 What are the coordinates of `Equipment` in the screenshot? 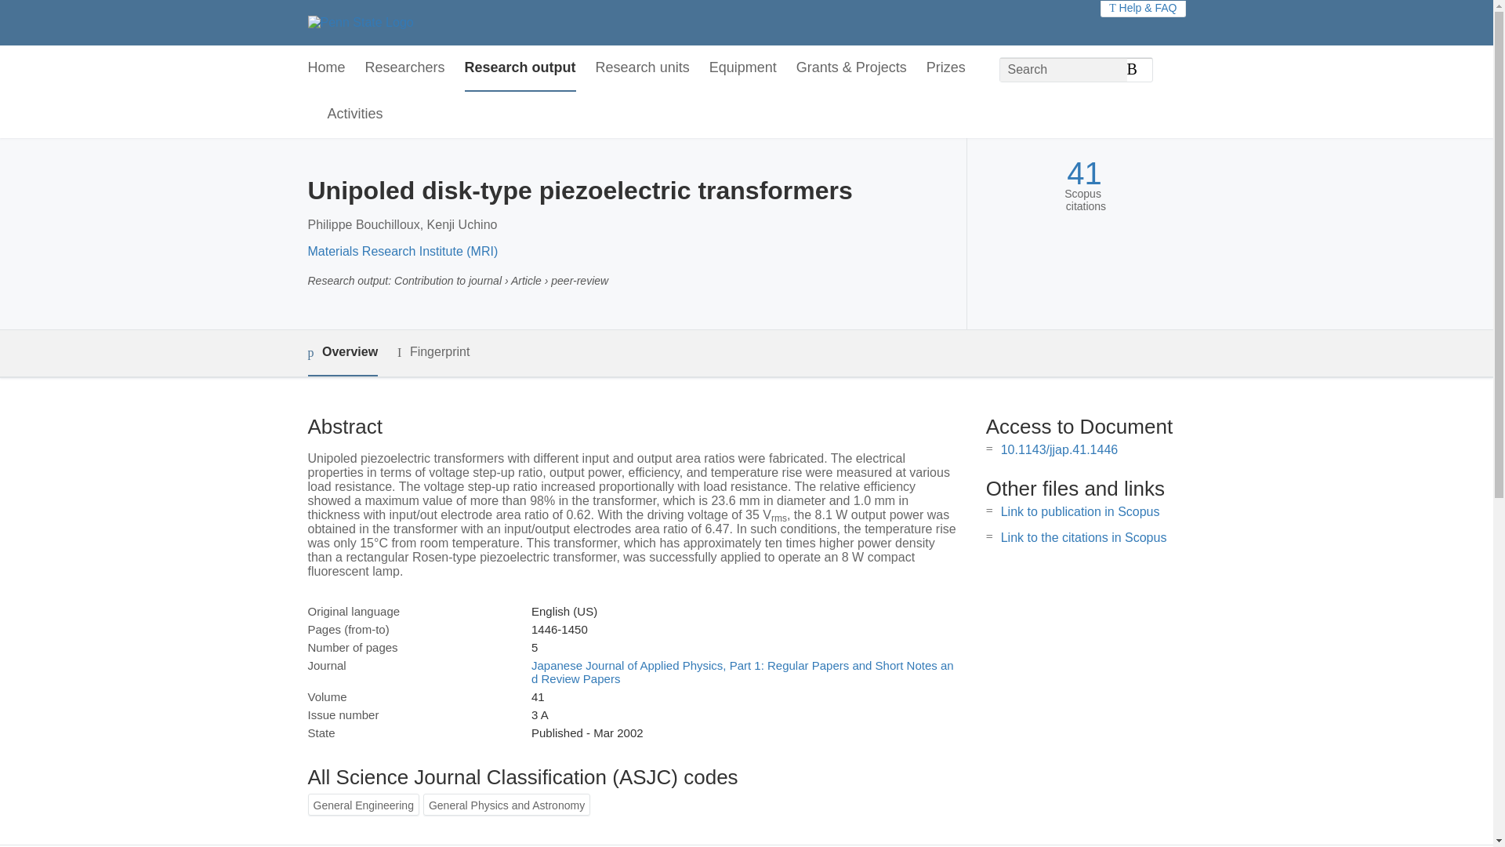 It's located at (742, 68).